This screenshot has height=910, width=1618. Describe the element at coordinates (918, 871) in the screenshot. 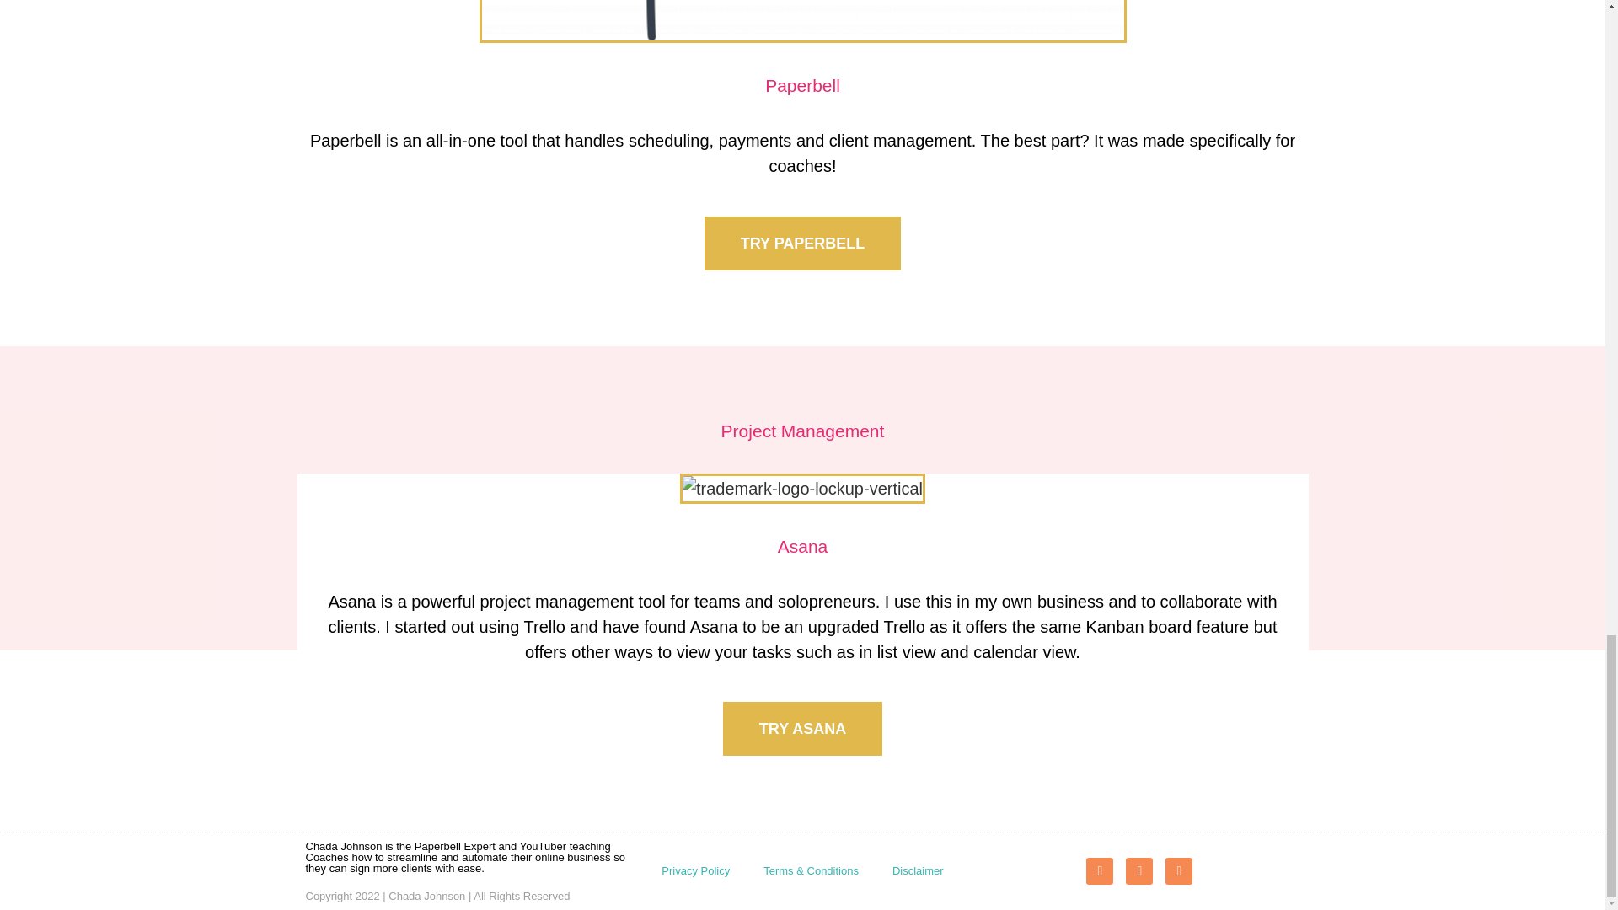

I see `Disclaimer` at that location.